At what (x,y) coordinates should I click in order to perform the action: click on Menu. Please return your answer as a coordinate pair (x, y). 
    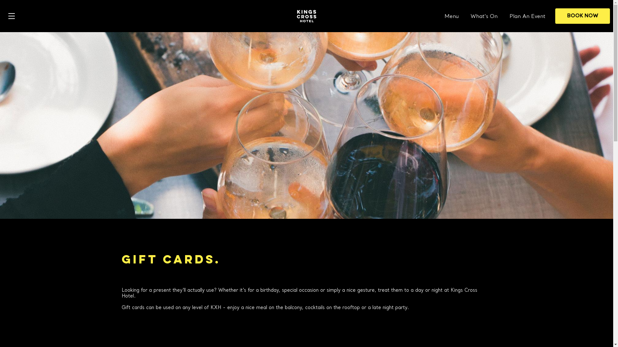
    Looking at the image, I should click on (452, 17).